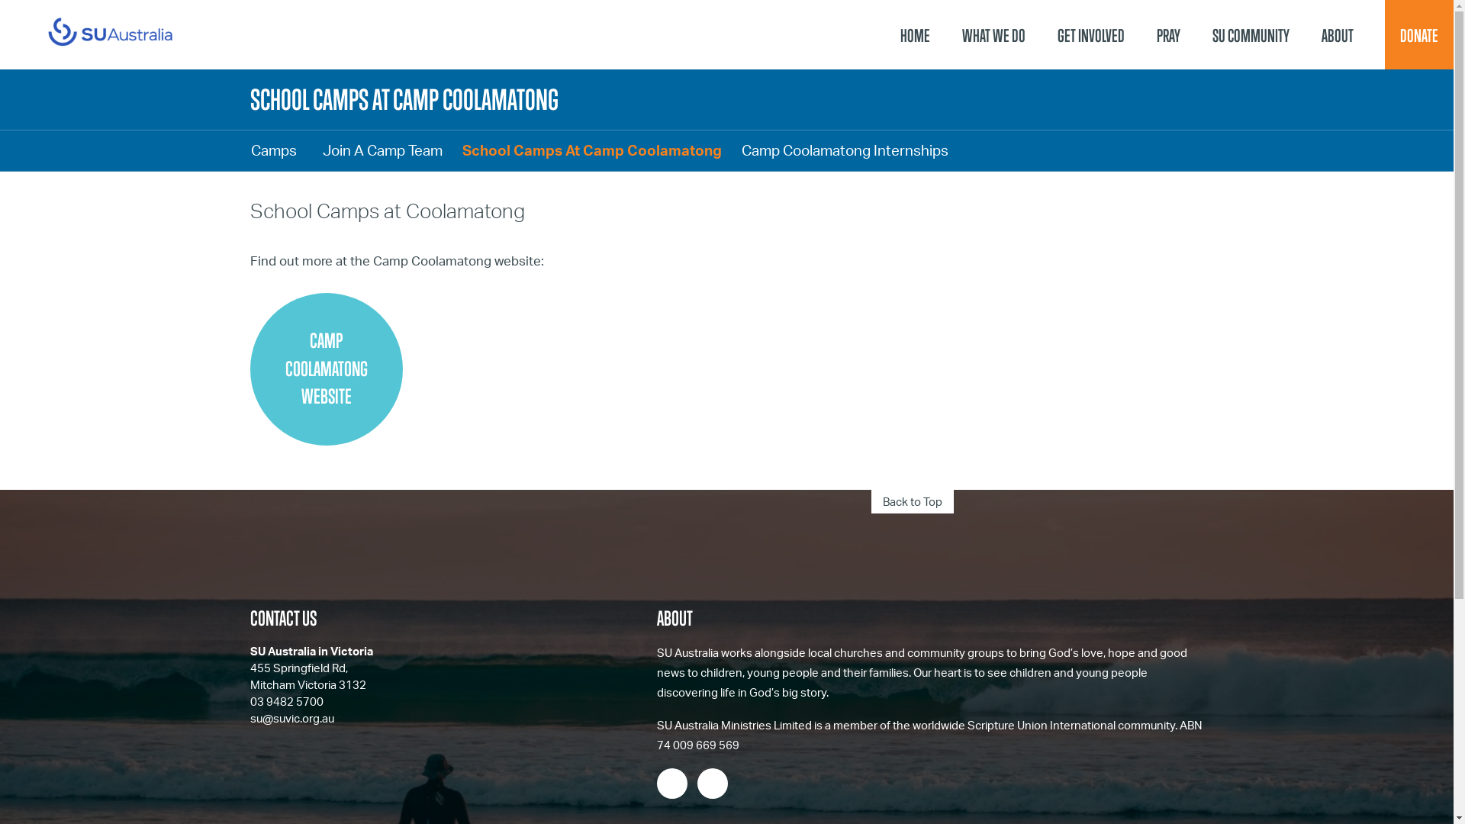  What do you see at coordinates (292, 719) in the screenshot?
I see `su@suvic.org.au` at bounding box center [292, 719].